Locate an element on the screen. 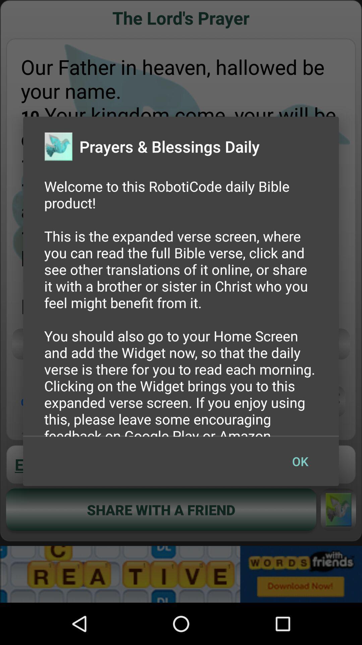  turn on ok is located at coordinates (300, 461).